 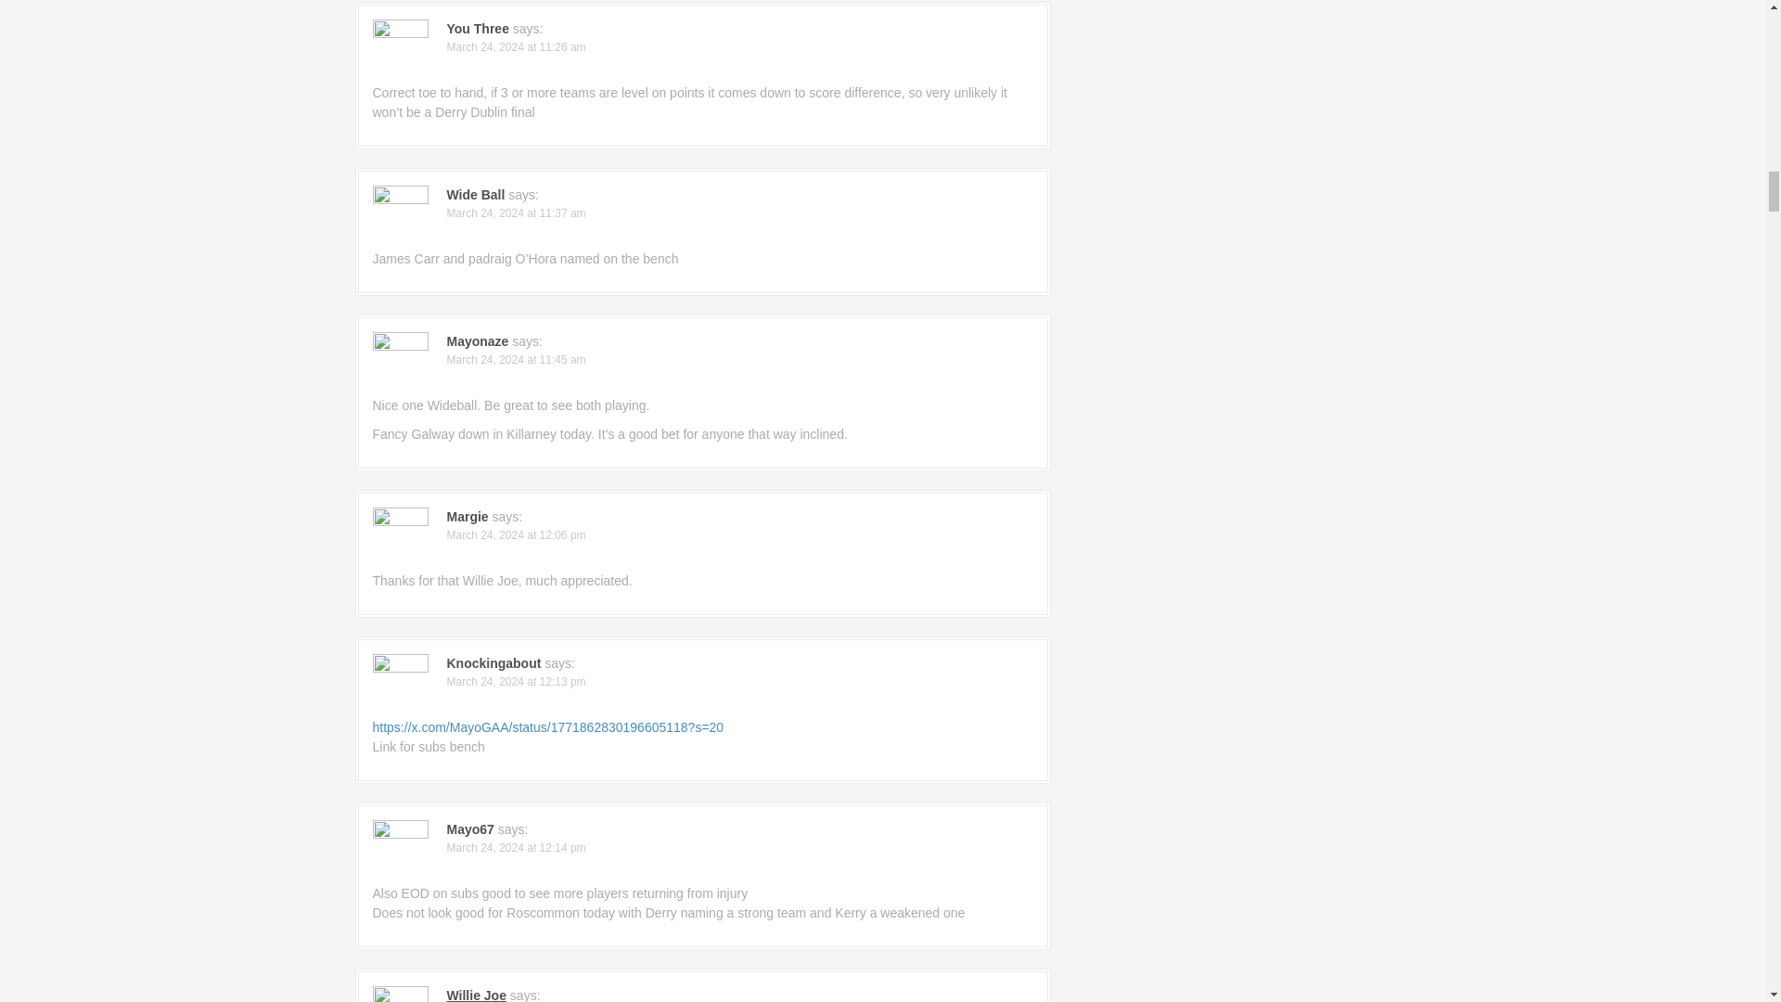 I want to click on March 24, 2024 at 11:37 am, so click(x=516, y=212).